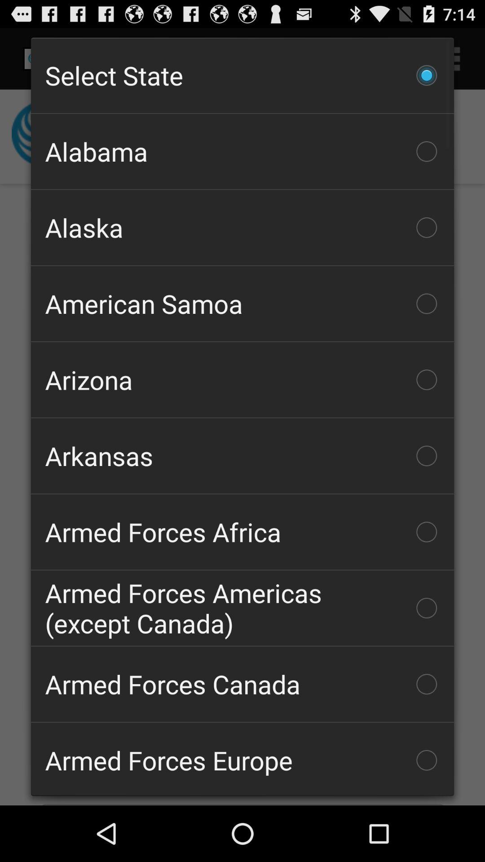  Describe the element at coordinates (242, 151) in the screenshot. I see `scroll until the alabama item` at that location.